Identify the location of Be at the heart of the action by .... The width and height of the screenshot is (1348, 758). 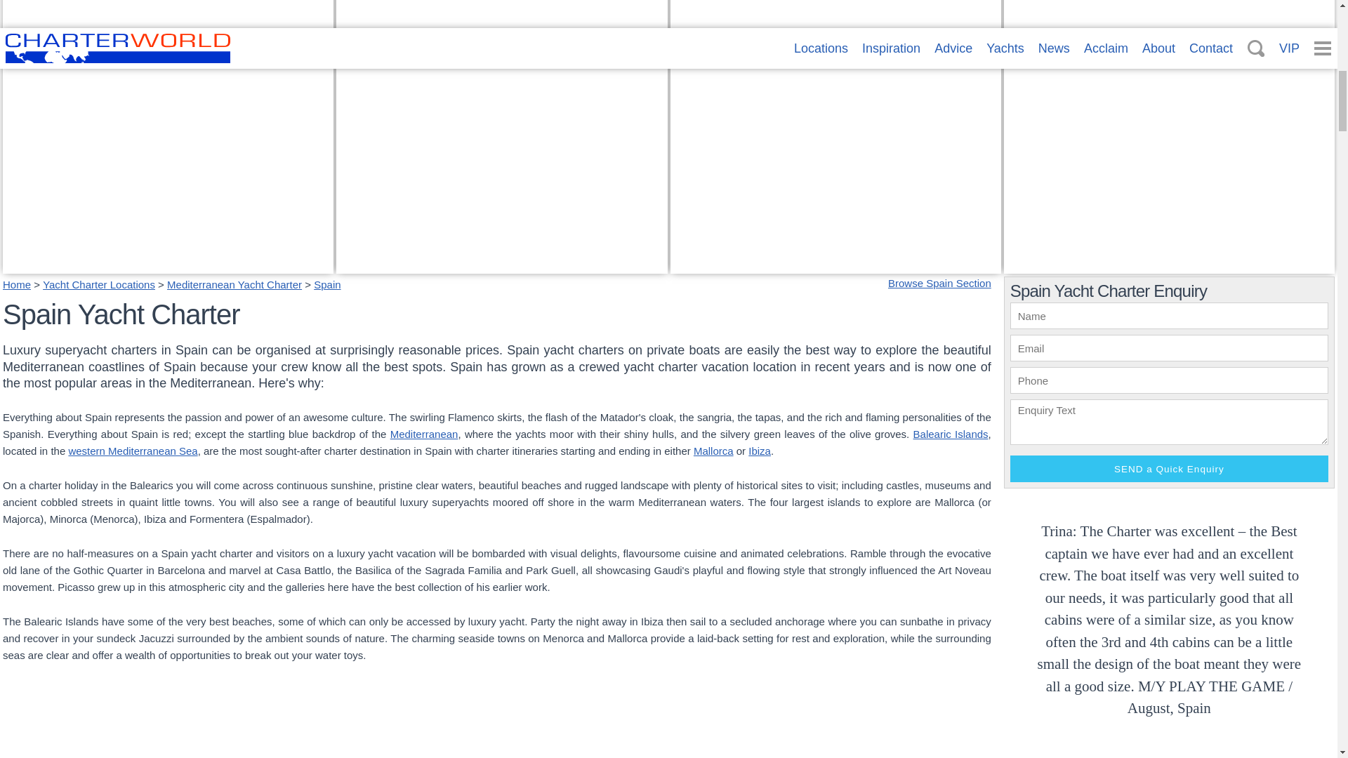
(1169, 265).